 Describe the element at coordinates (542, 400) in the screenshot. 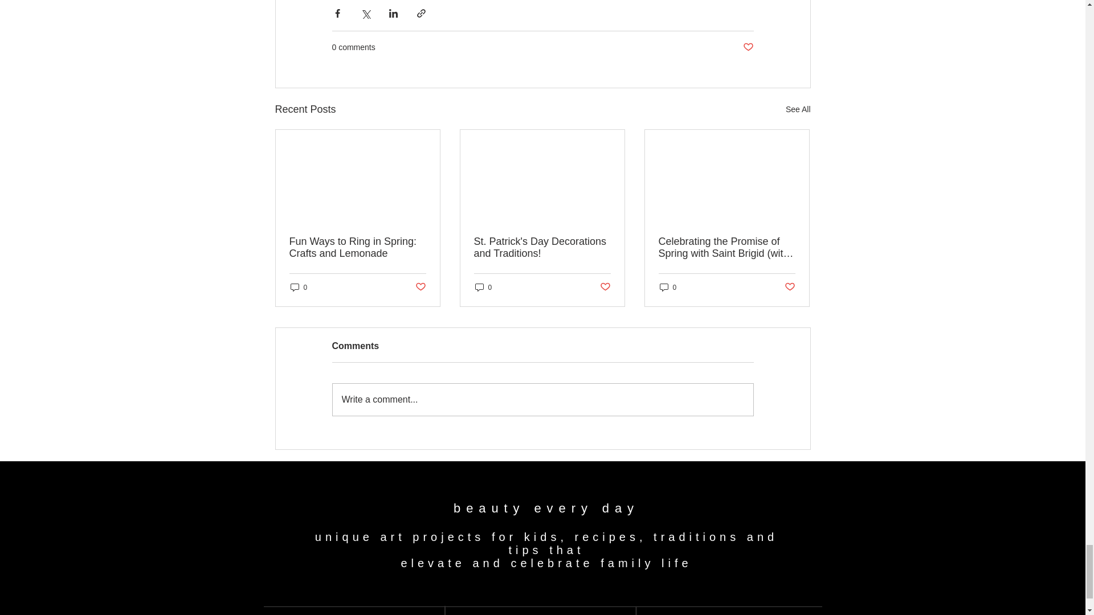

I see `Write a comment...` at that location.